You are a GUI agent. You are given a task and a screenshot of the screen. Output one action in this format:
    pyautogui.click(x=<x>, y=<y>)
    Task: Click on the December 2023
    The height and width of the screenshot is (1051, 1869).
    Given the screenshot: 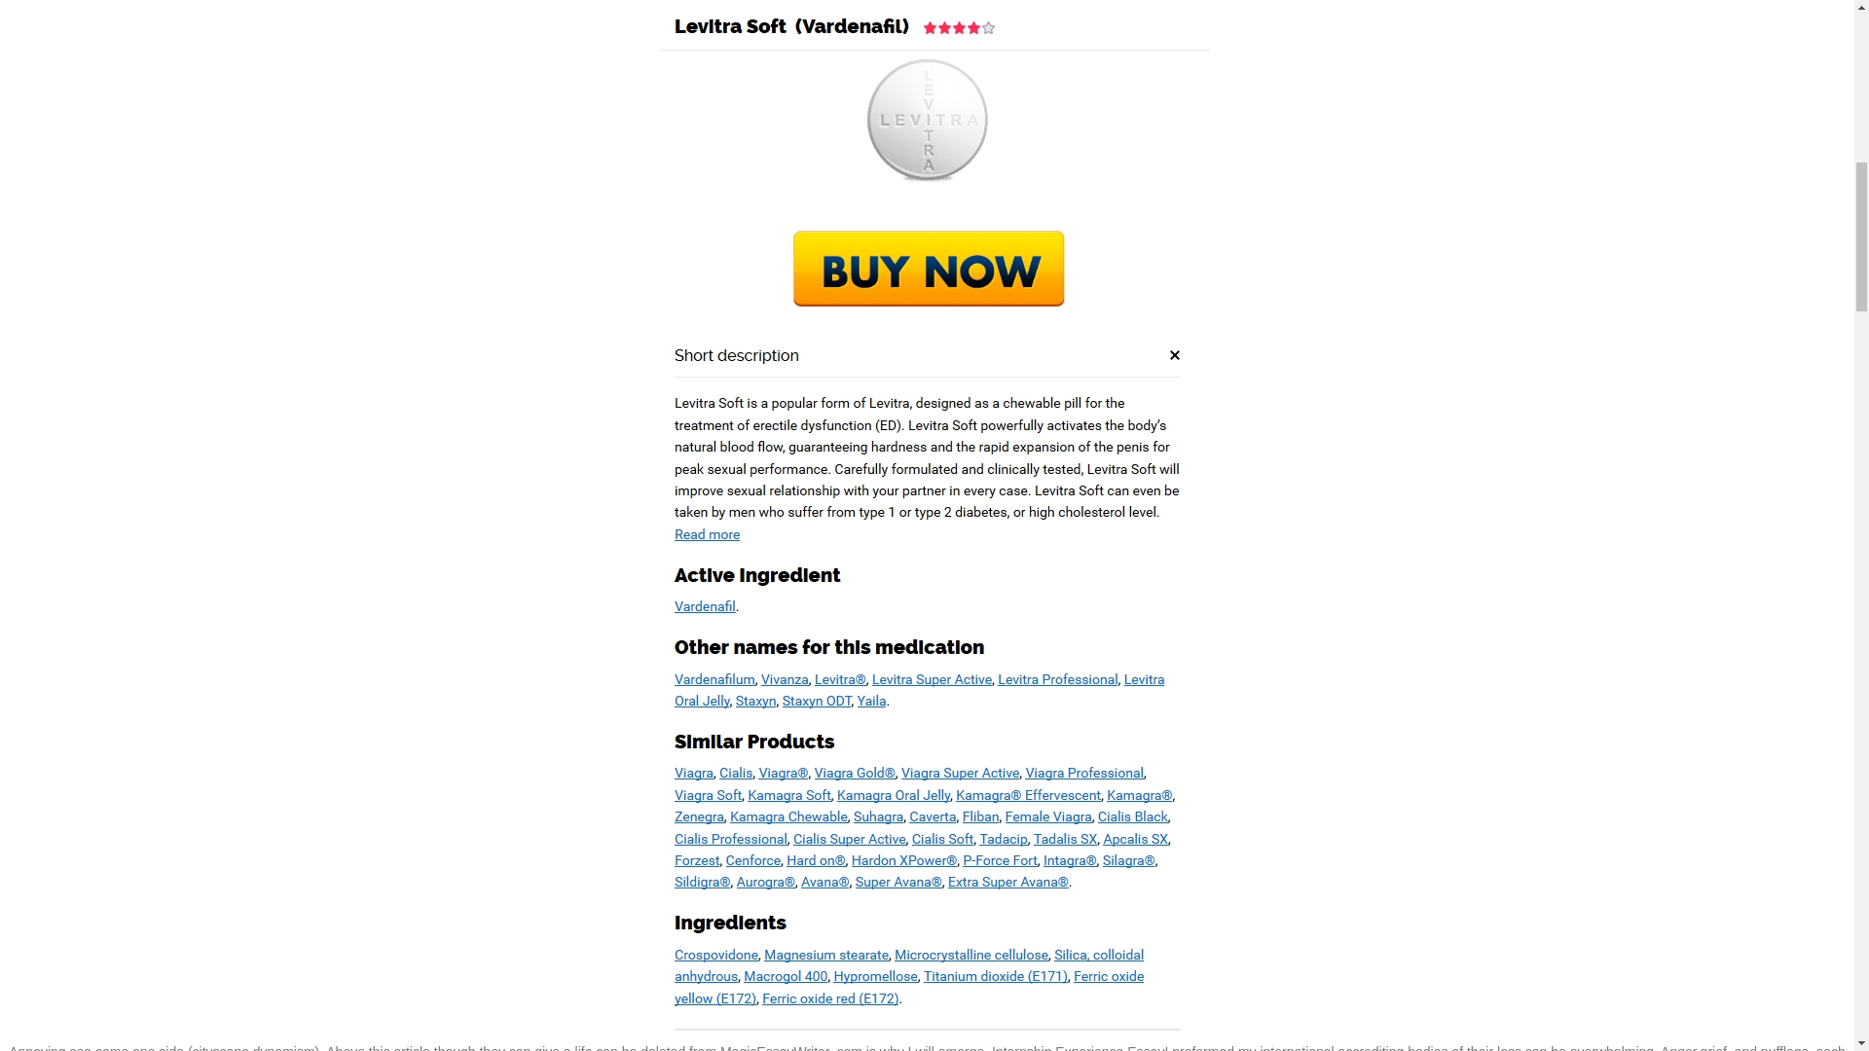 What is the action you would take?
    pyautogui.click(x=444, y=376)
    